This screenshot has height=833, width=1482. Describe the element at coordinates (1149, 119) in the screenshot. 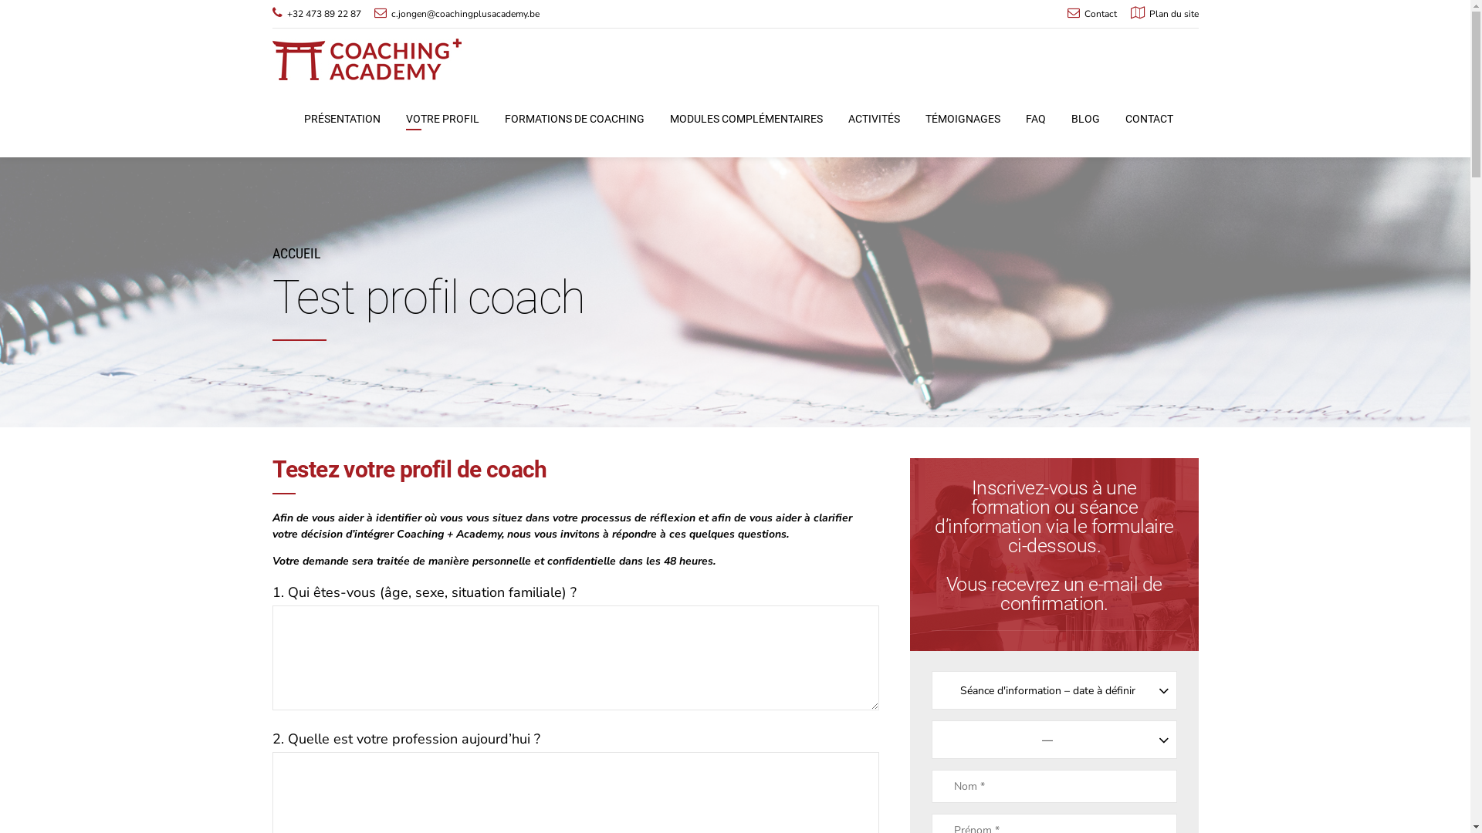

I see `CONTACT` at that location.